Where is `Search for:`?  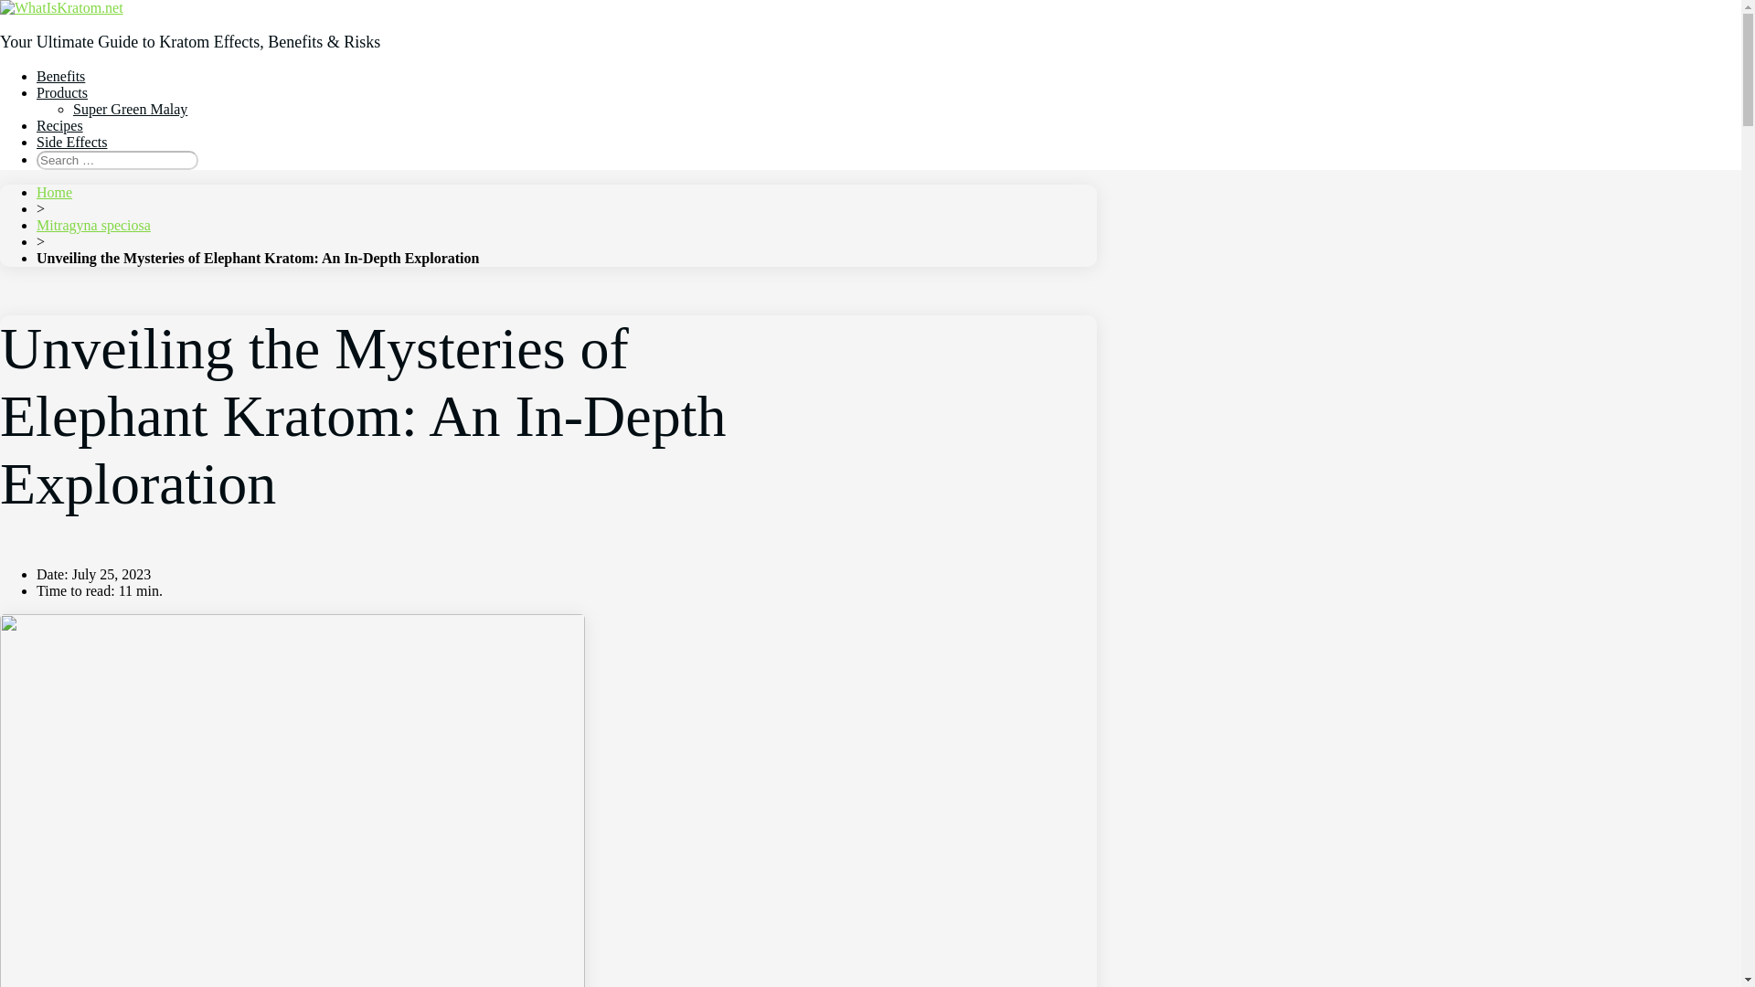 Search for: is located at coordinates (117, 160).